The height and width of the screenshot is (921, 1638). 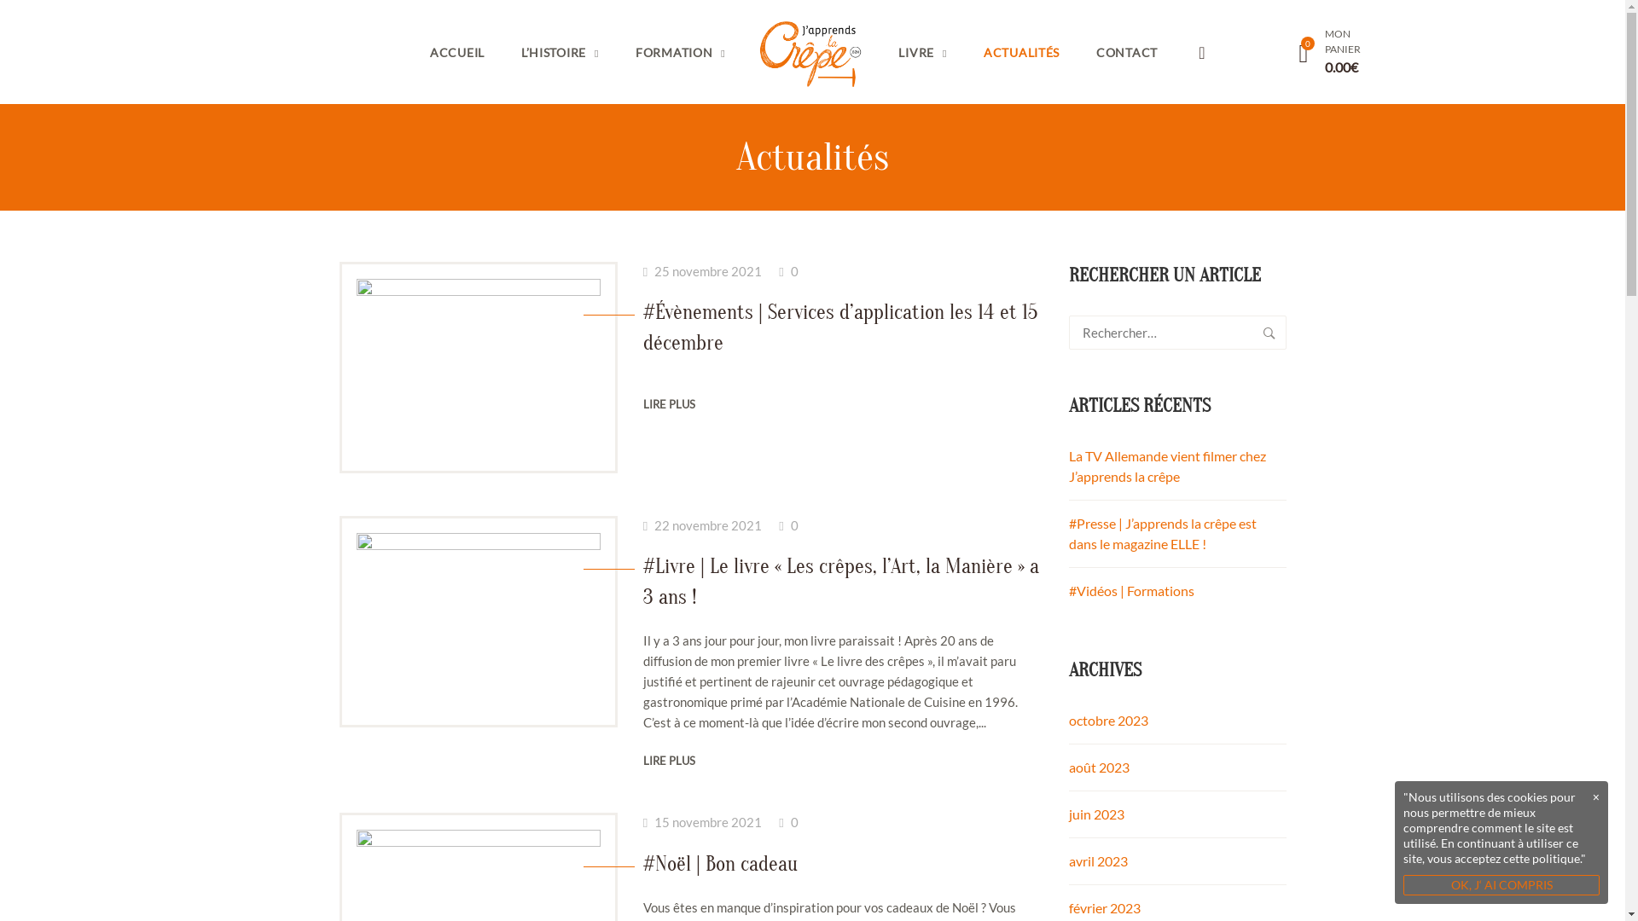 What do you see at coordinates (1269, 333) in the screenshot?
I see `Rechercher` at bounding box center [1269, 333].